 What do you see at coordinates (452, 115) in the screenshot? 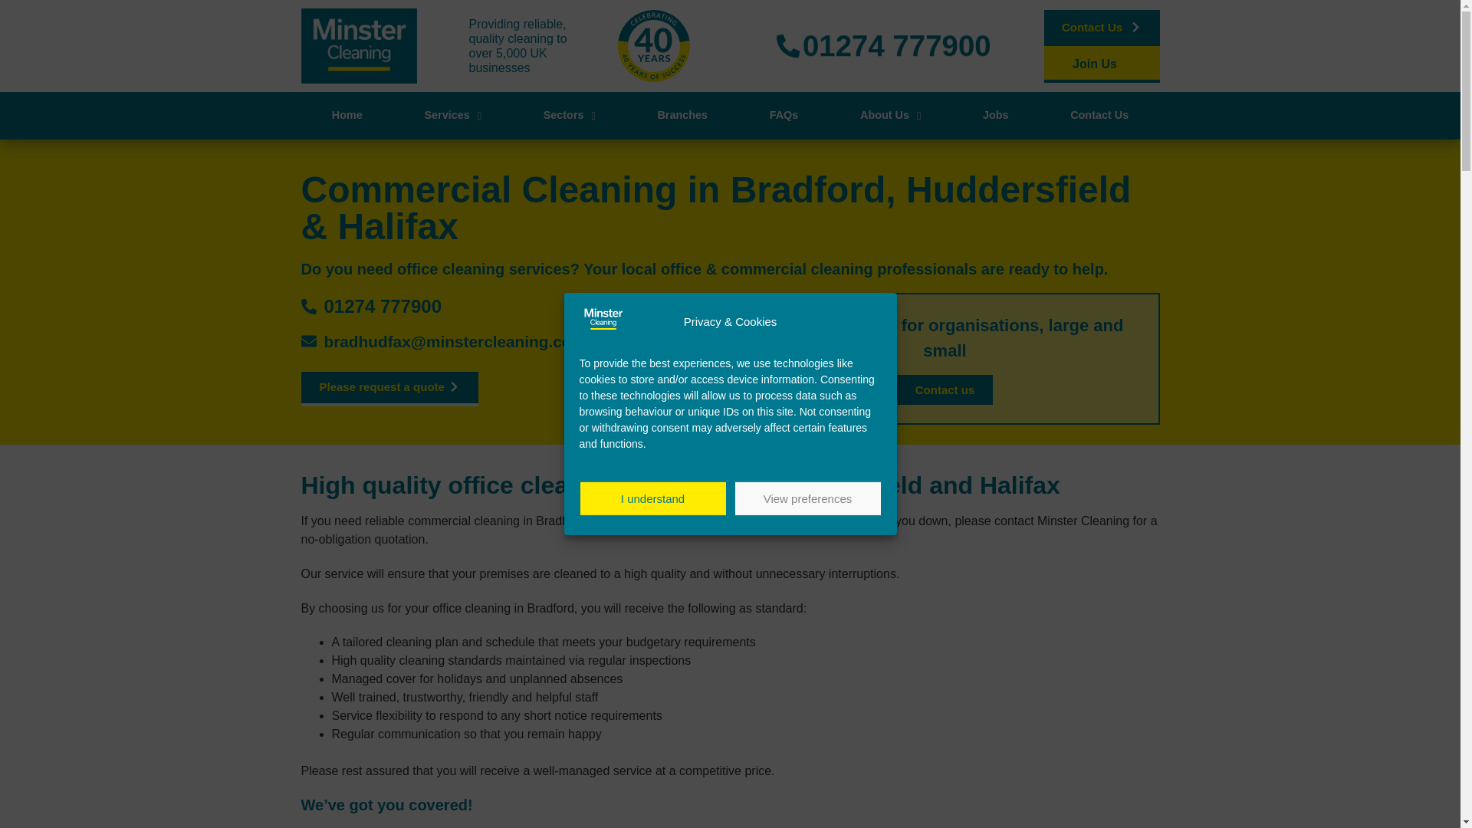
I see `Services` at bounding box center [452, 115].